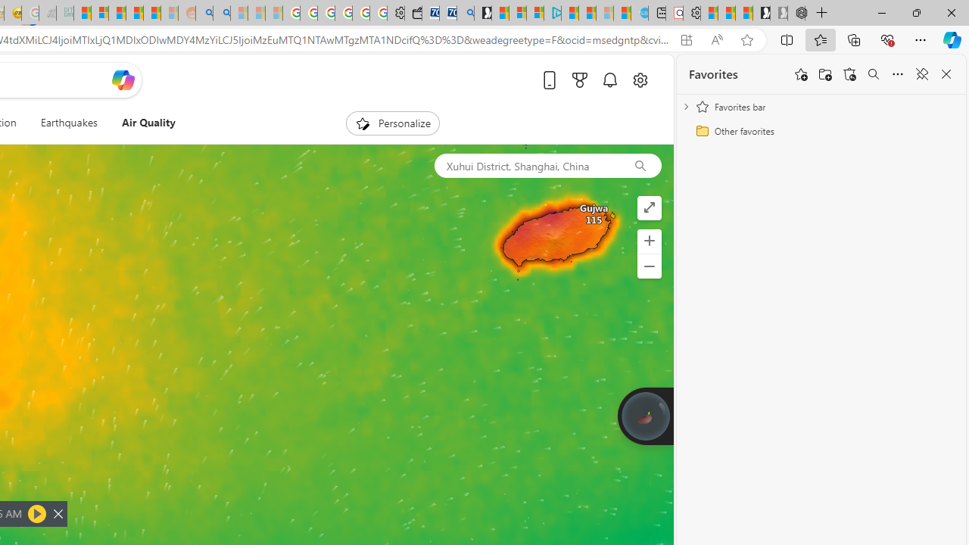  What do you see at coordinates (142, 123) in the screenshot?
I see `Air Quality` at bounding box center [142, 123].